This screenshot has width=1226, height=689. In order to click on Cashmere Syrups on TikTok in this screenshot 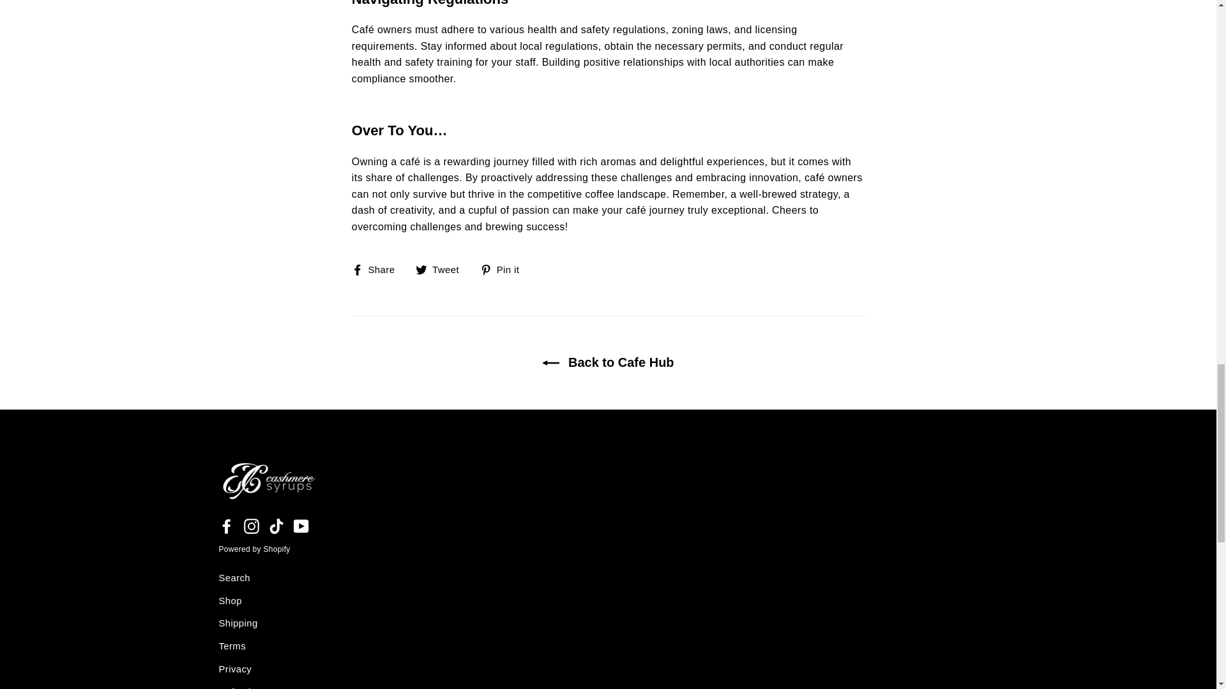, I will do `click(276, 526)`.